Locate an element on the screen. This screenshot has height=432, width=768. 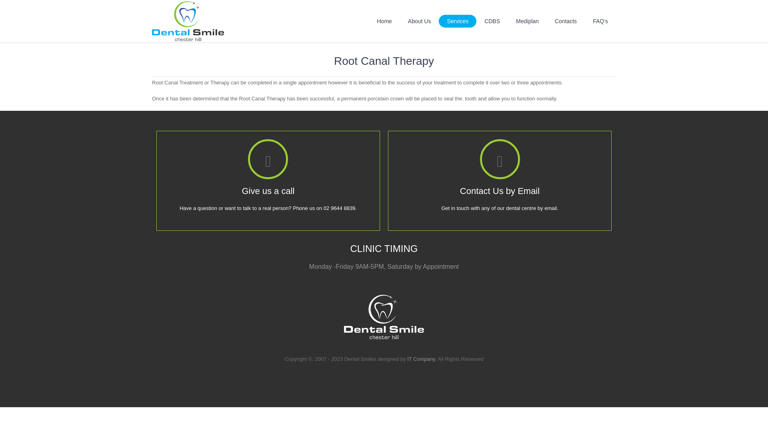
Mediplan is located at coordinates (527, 21).